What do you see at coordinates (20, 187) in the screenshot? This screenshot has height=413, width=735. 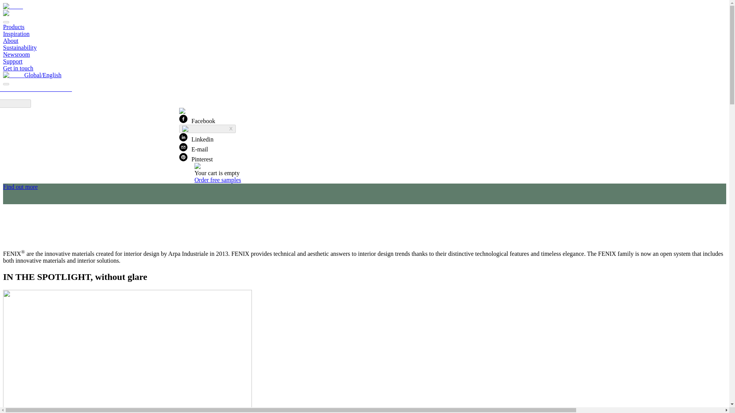 I see `Find out more` at bounding box center [20, 187].